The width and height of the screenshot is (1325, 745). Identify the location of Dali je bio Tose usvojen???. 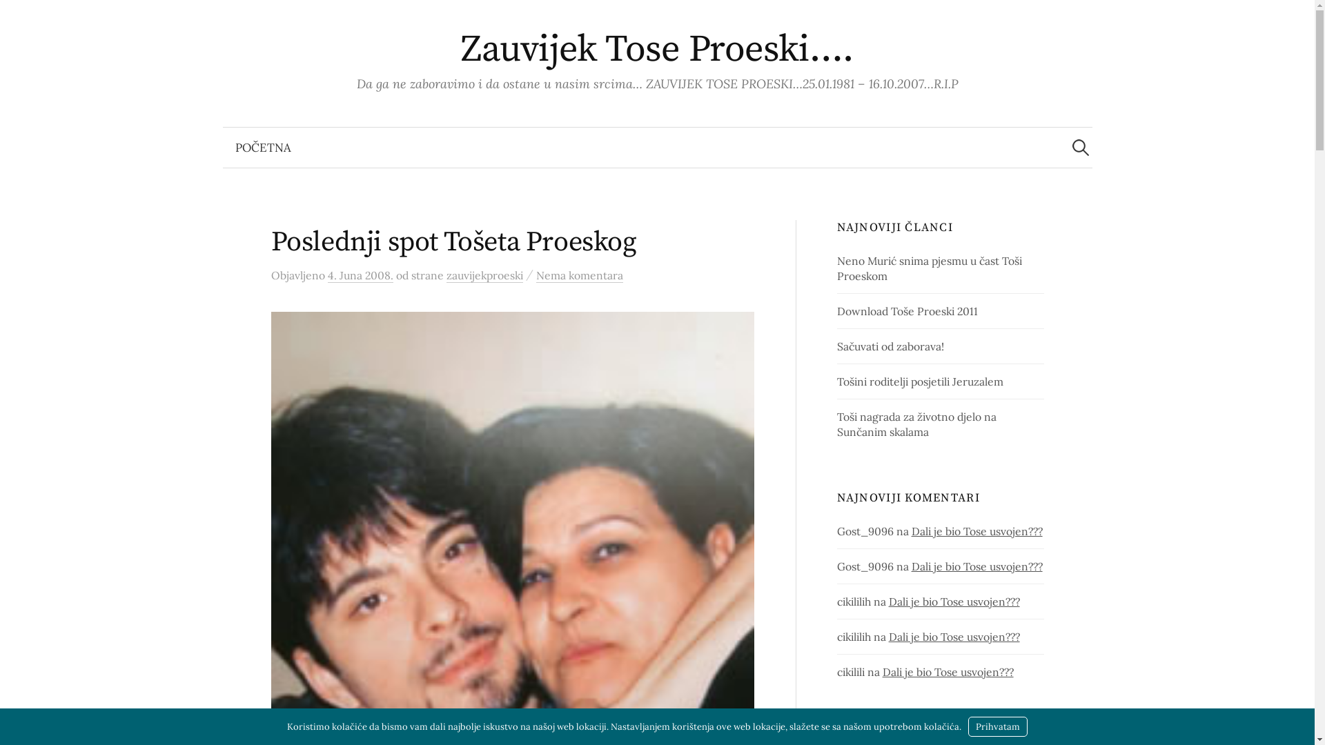
(977, 566).